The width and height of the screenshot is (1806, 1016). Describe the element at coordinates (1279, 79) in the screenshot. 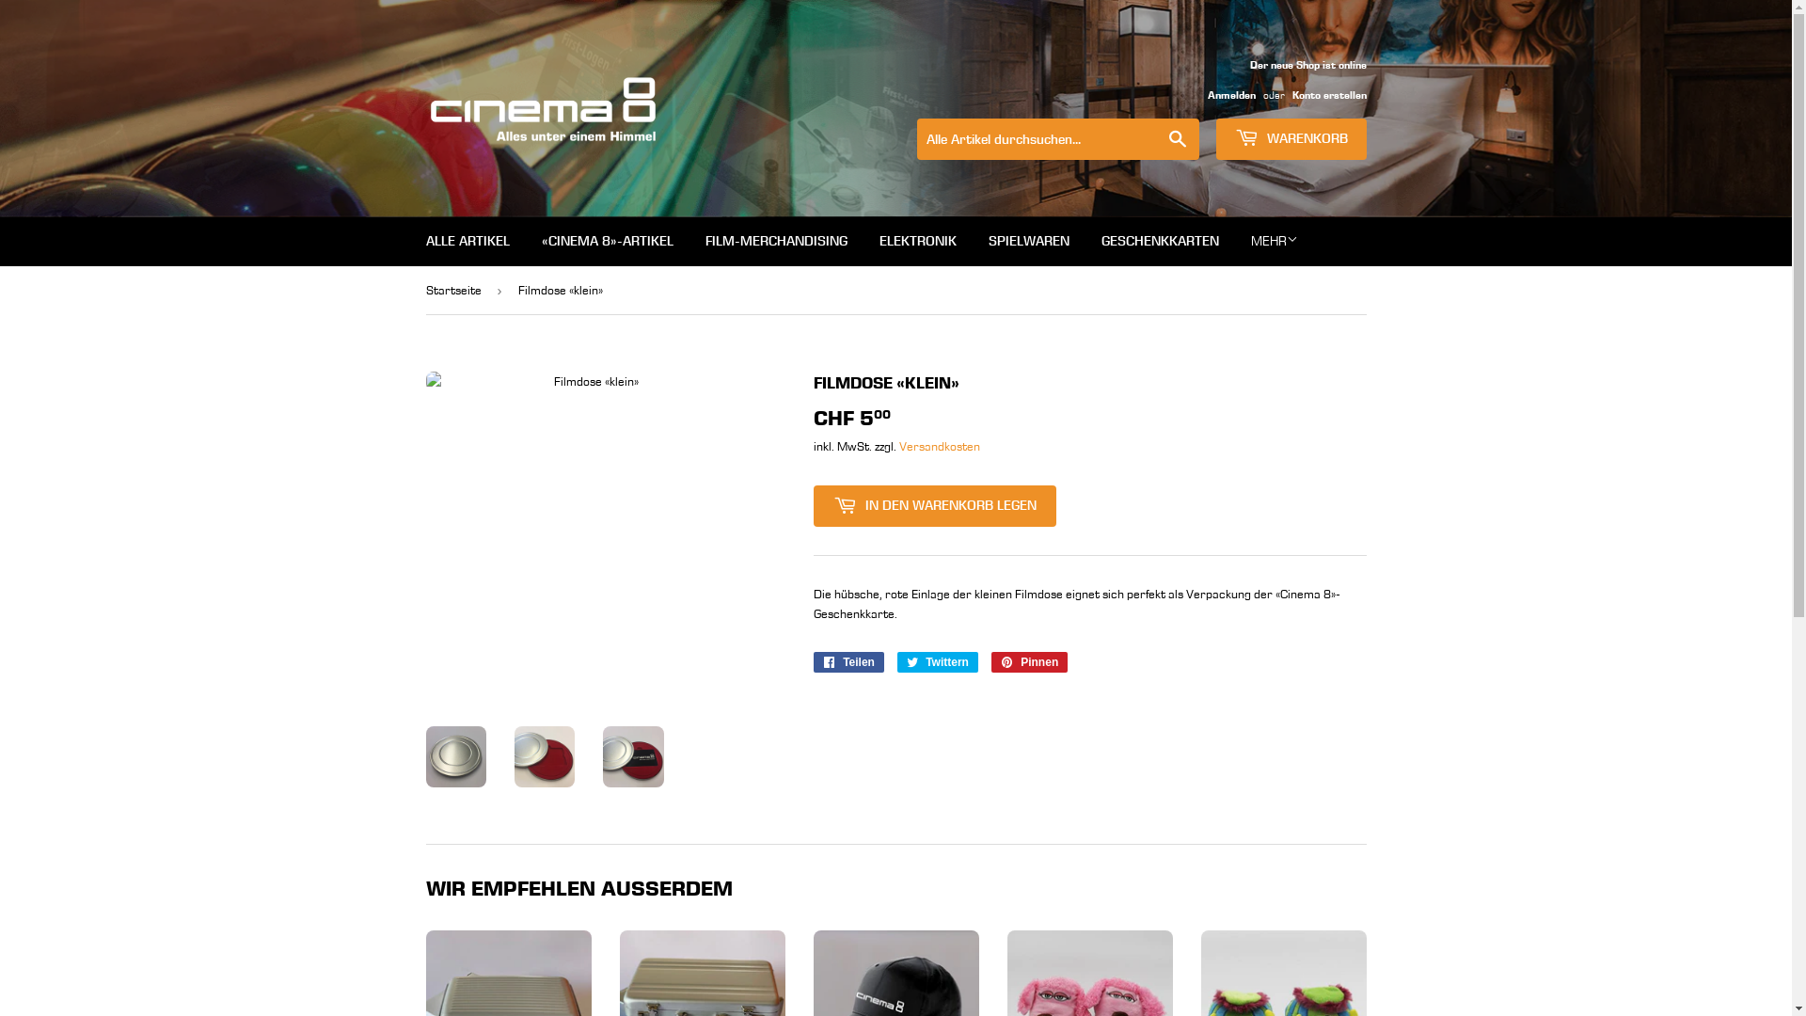

I see `Der neue Shop ist online` at that location.